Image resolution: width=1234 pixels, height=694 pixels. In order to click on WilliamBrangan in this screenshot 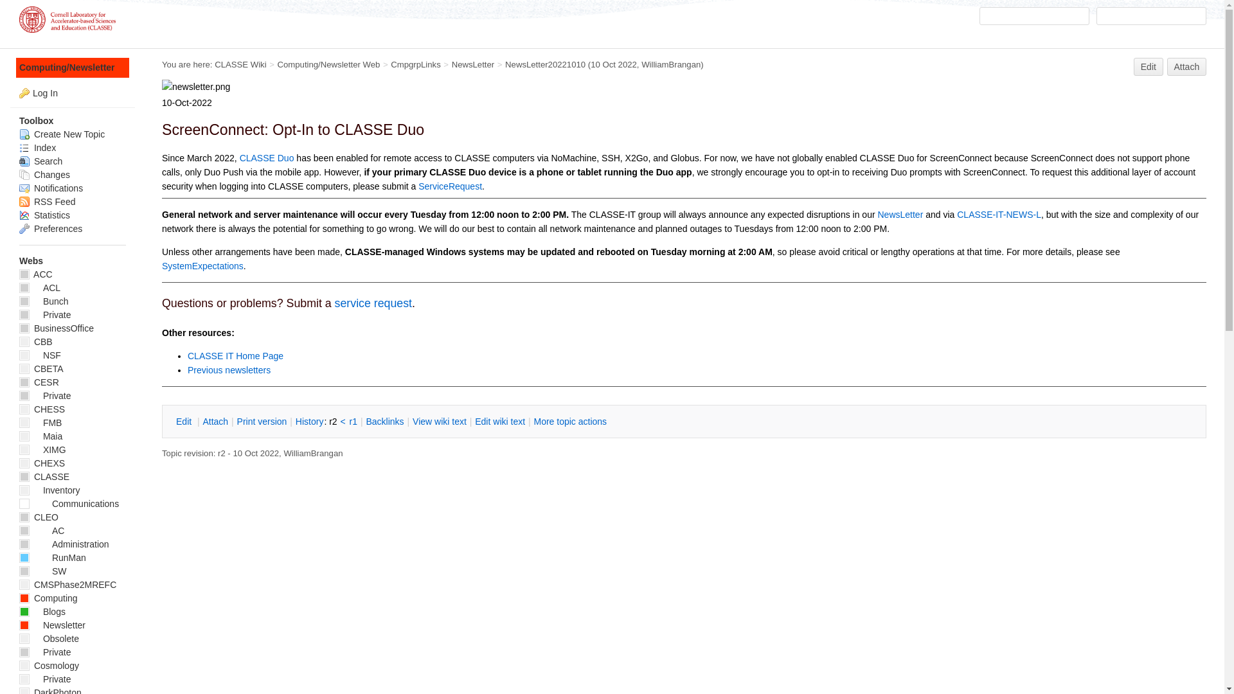, I will do `click(313, 452)`.